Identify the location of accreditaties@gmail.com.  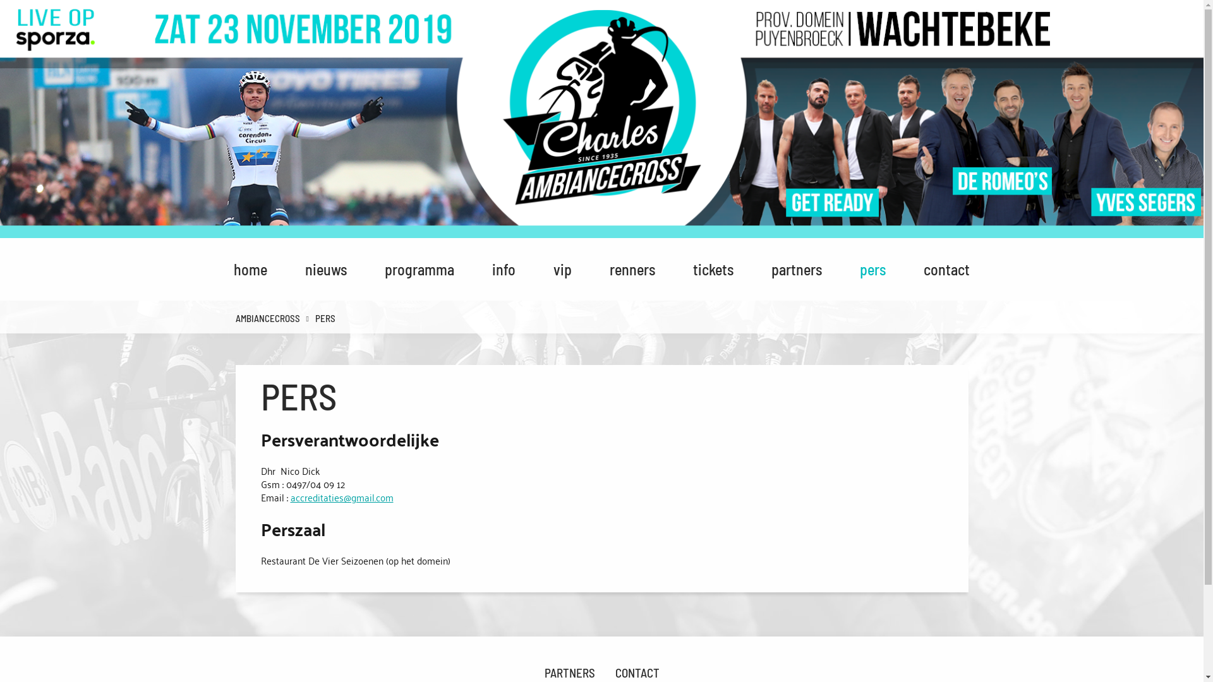
(342, 497).